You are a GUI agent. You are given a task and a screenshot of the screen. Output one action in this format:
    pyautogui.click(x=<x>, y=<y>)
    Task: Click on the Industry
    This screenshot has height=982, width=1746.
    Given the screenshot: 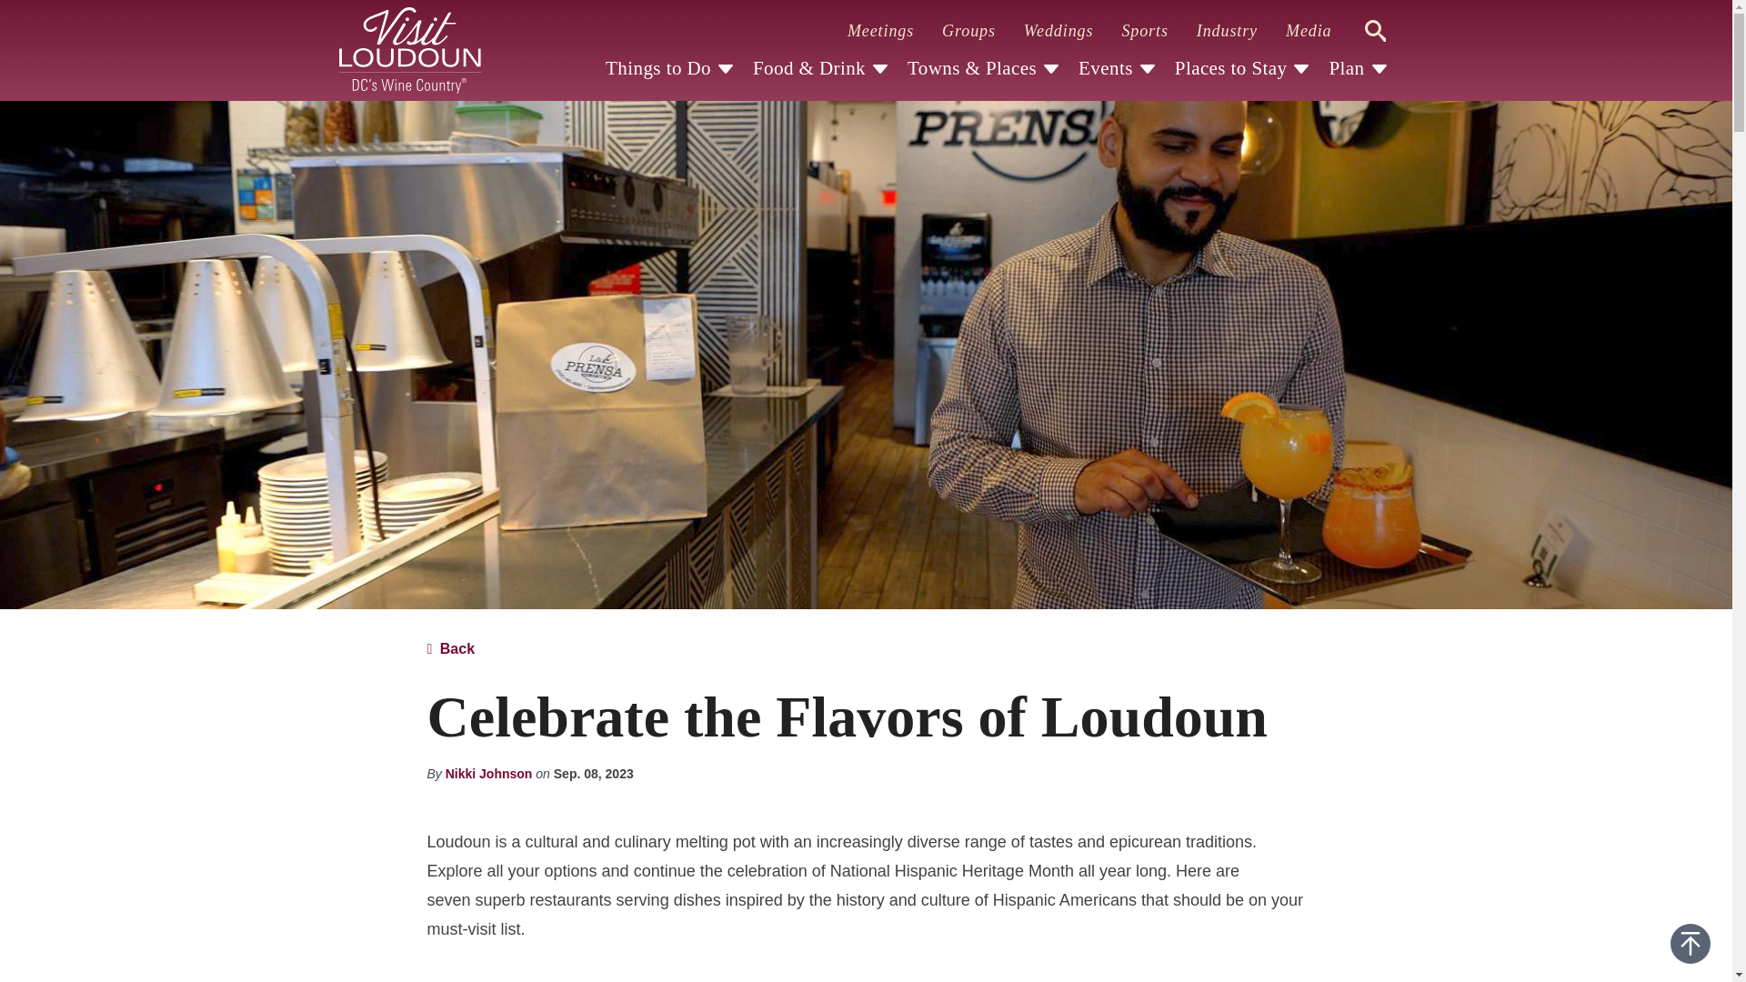 What is the action you would take?
    pyautogui.click(x=1226, y=31)
    